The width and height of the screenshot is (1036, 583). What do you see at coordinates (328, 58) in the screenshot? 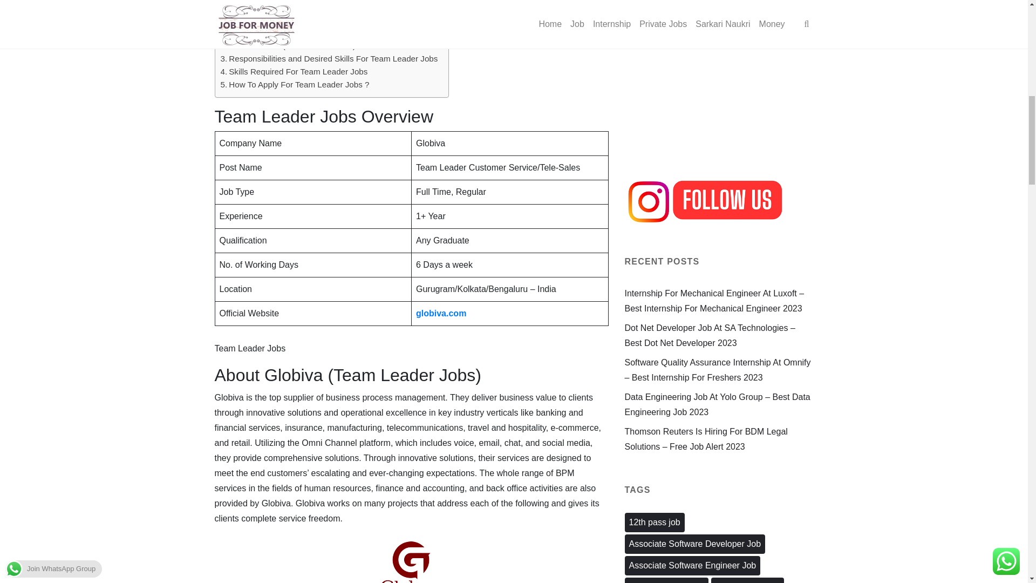
I see `Responsibilities and Desired Skills For Team Leader Jobs` at bounding box center [328, 58].